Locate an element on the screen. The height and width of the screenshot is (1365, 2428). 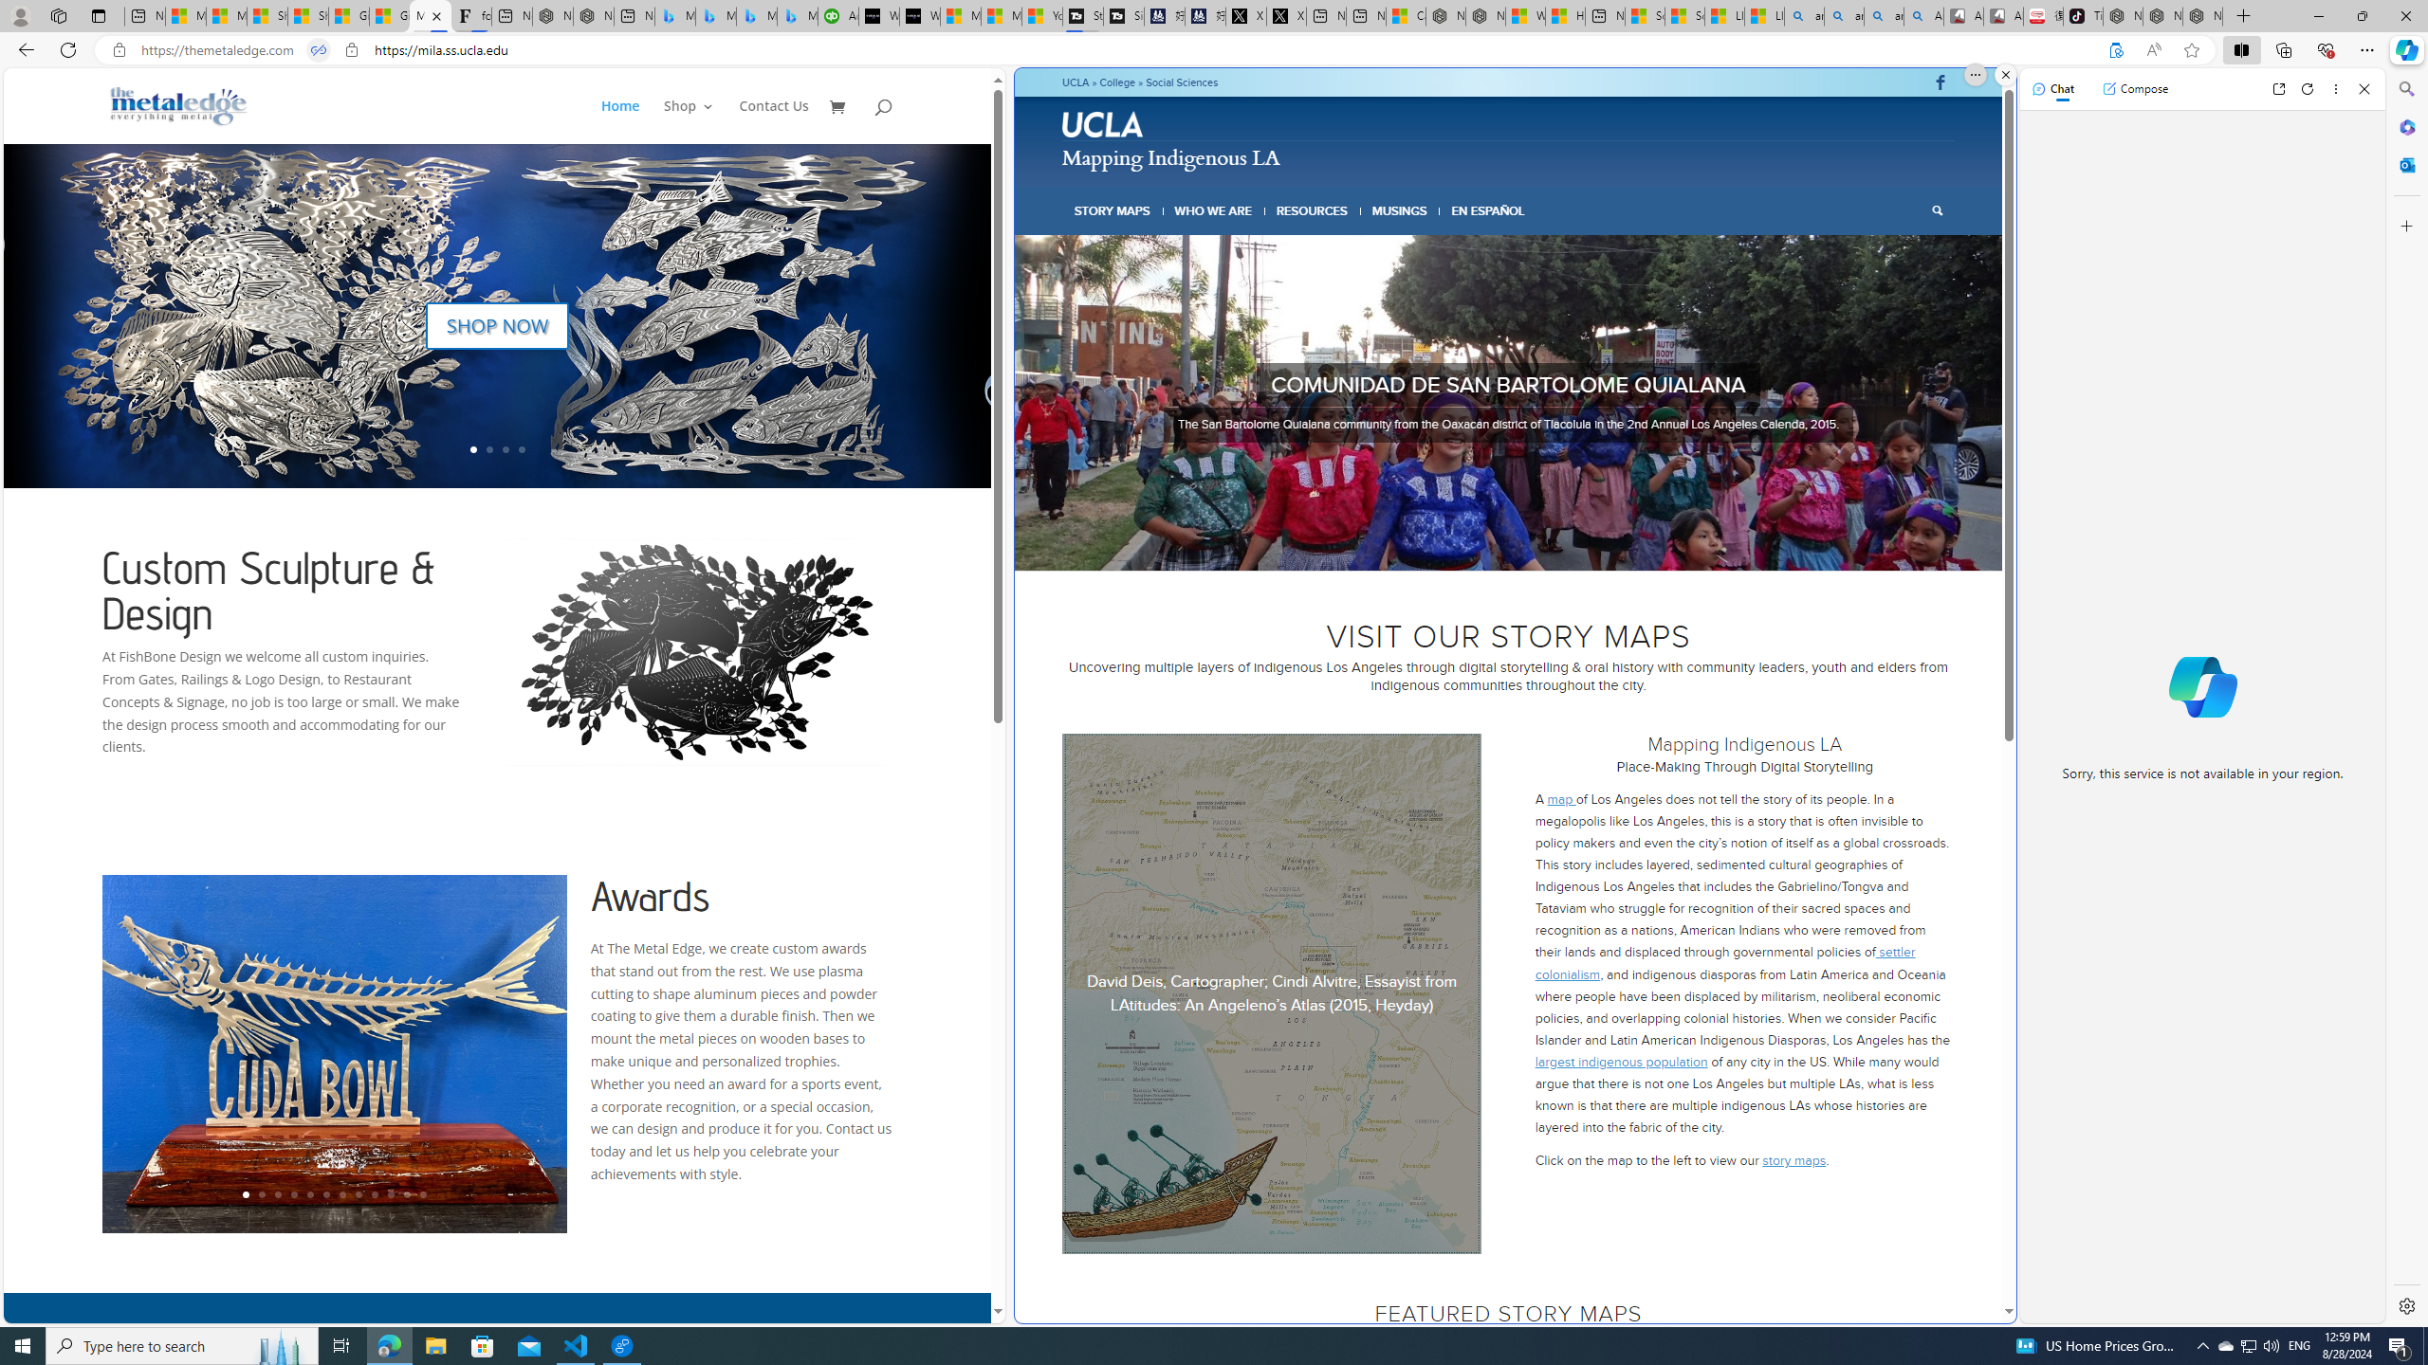
story maps is located at coordinates (1794, 1160).